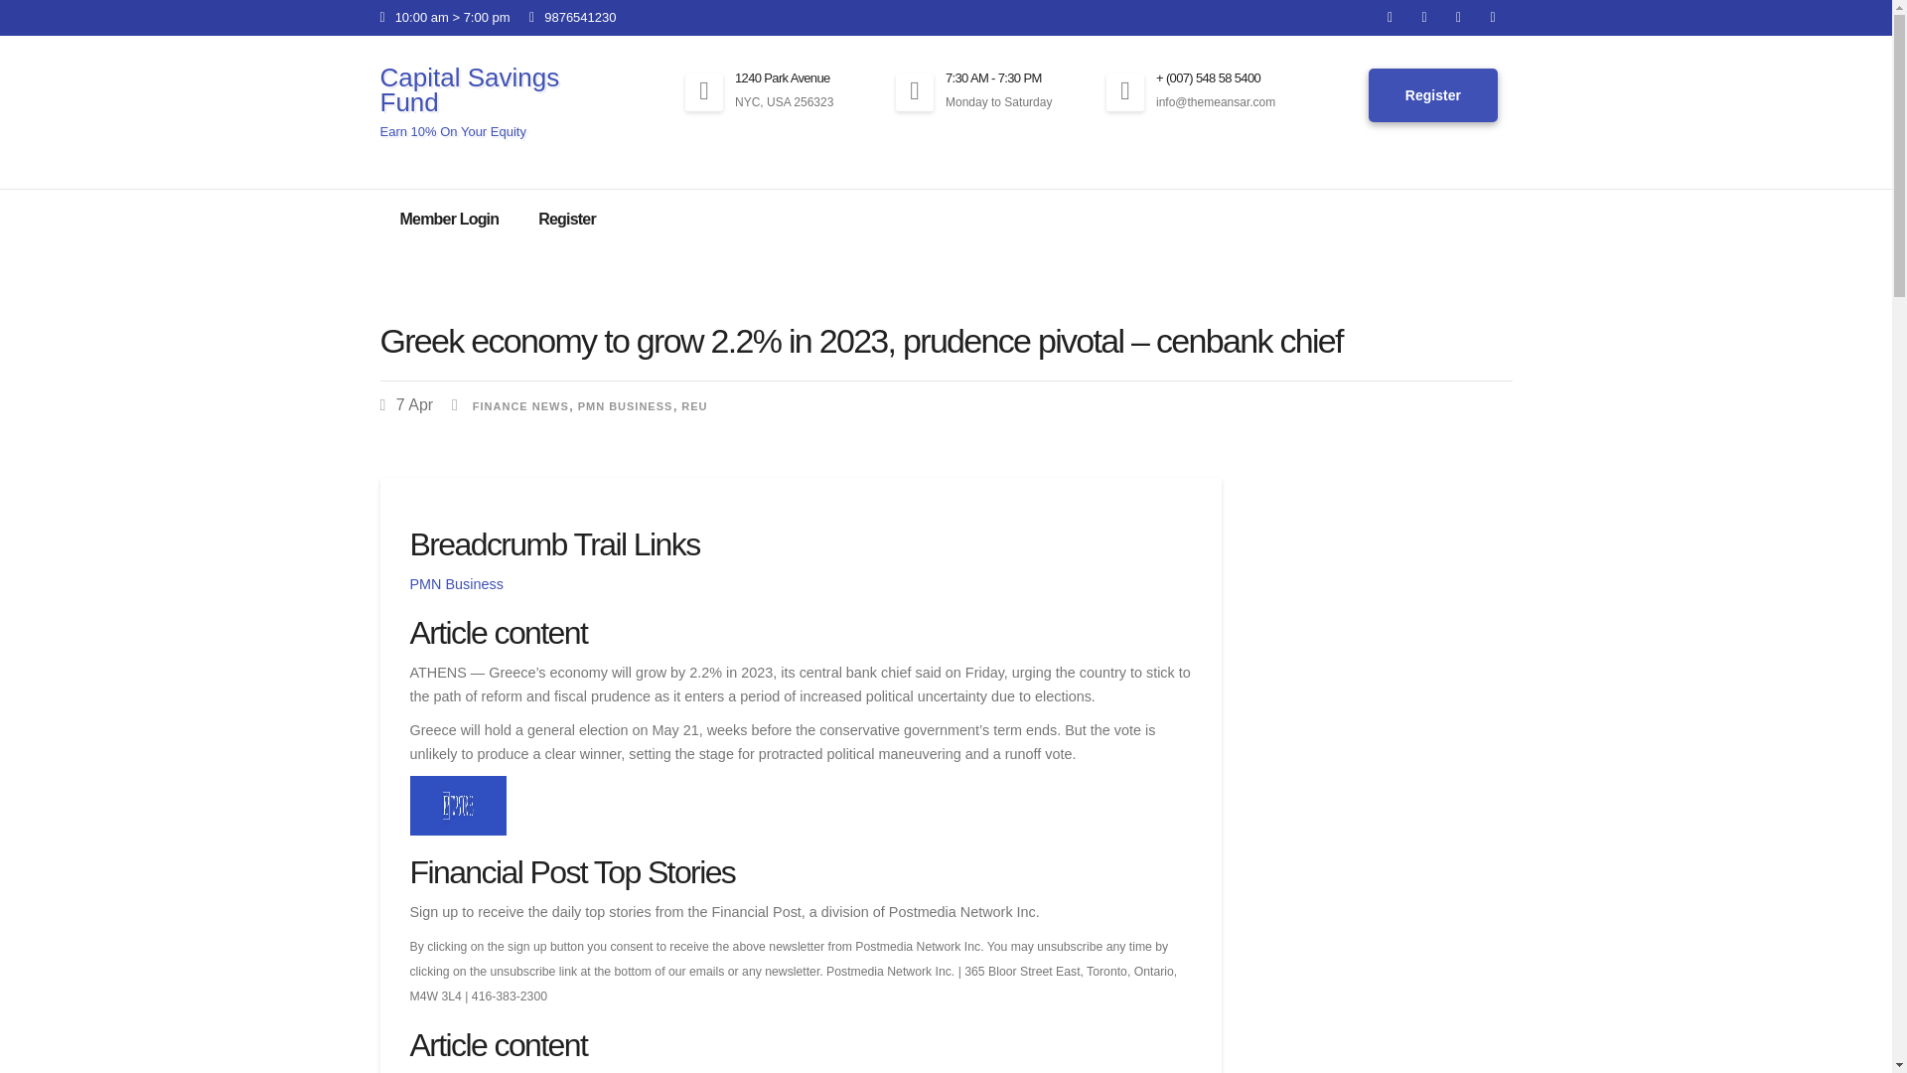  I want to click on FINANCE NEWS, so click(520, 405).